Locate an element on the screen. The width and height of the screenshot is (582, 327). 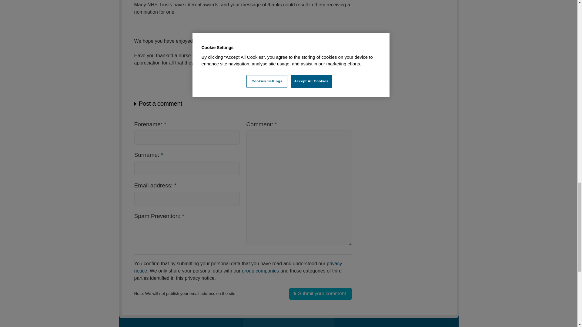
Submit your comment is located at coordinates (320, 294).